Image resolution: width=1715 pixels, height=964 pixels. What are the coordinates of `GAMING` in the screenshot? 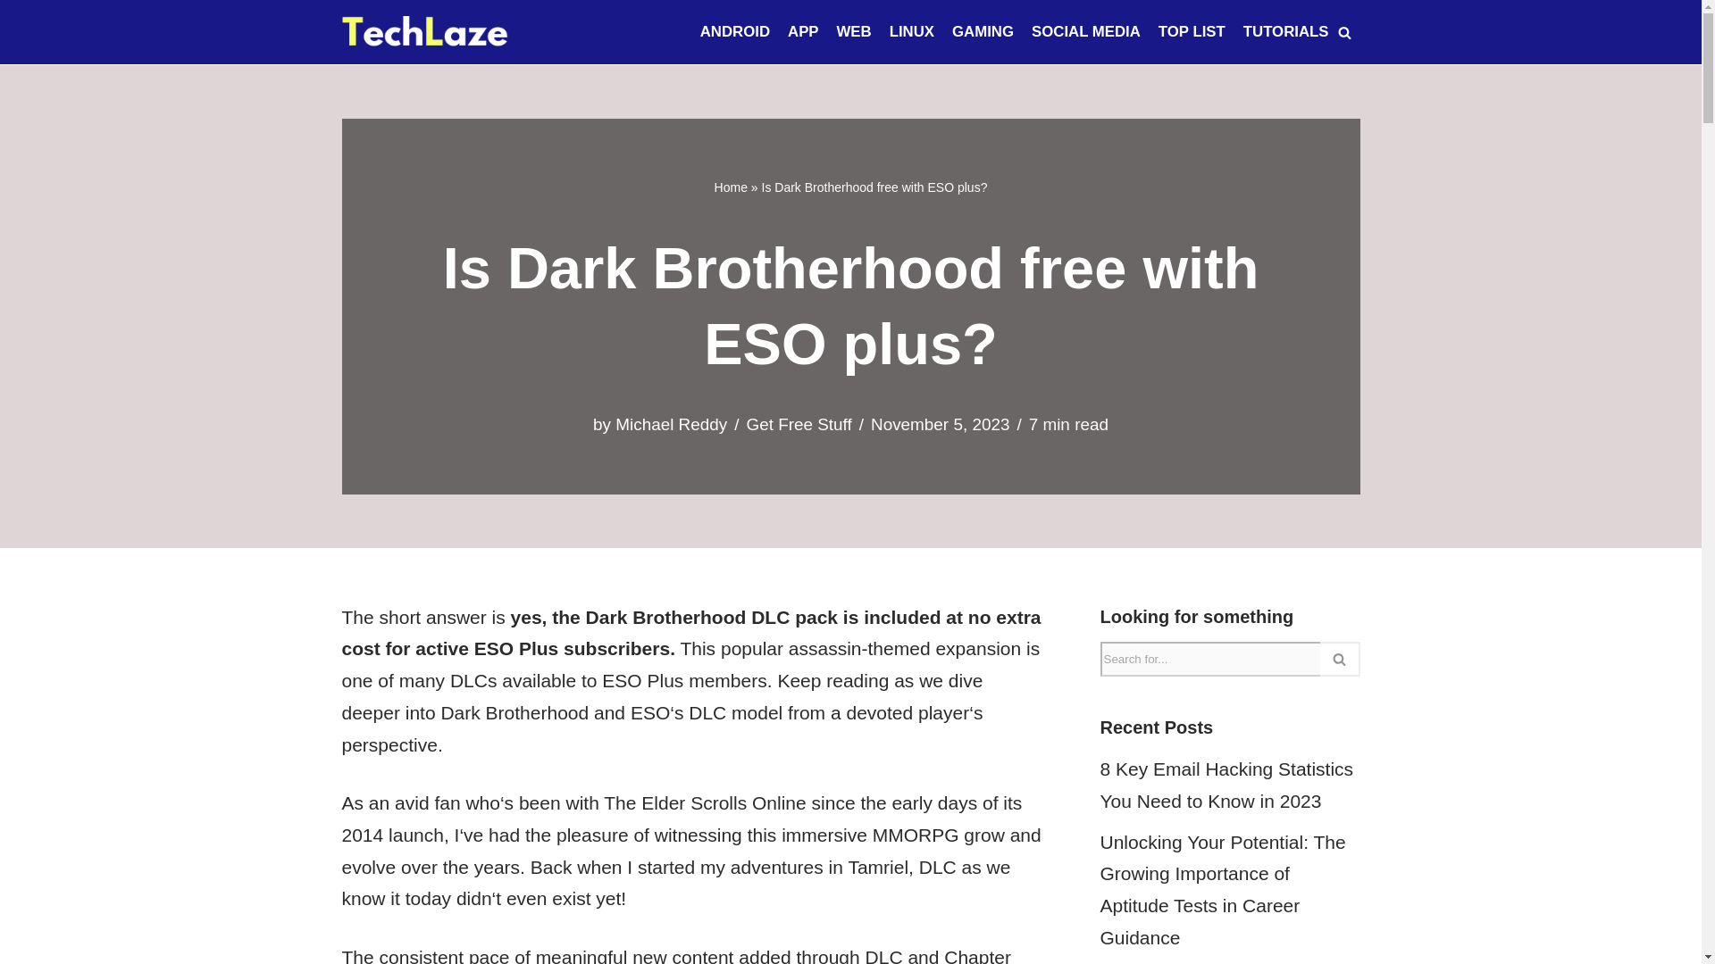 It's located at (983, 32).